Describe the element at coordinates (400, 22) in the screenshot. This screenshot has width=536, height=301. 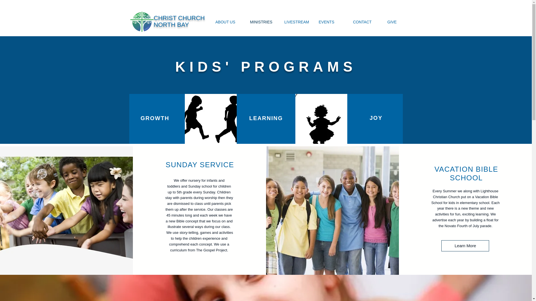
I see `GIVE` at that location.